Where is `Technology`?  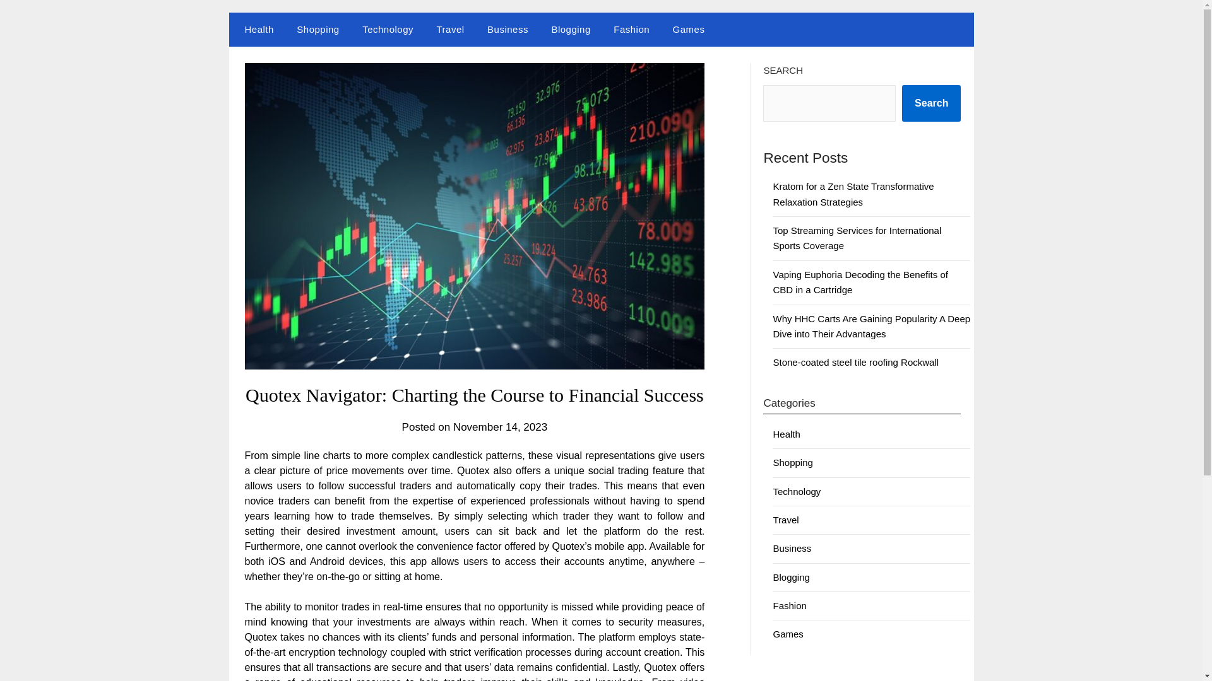
Technology is located at coordinates (797, 492).